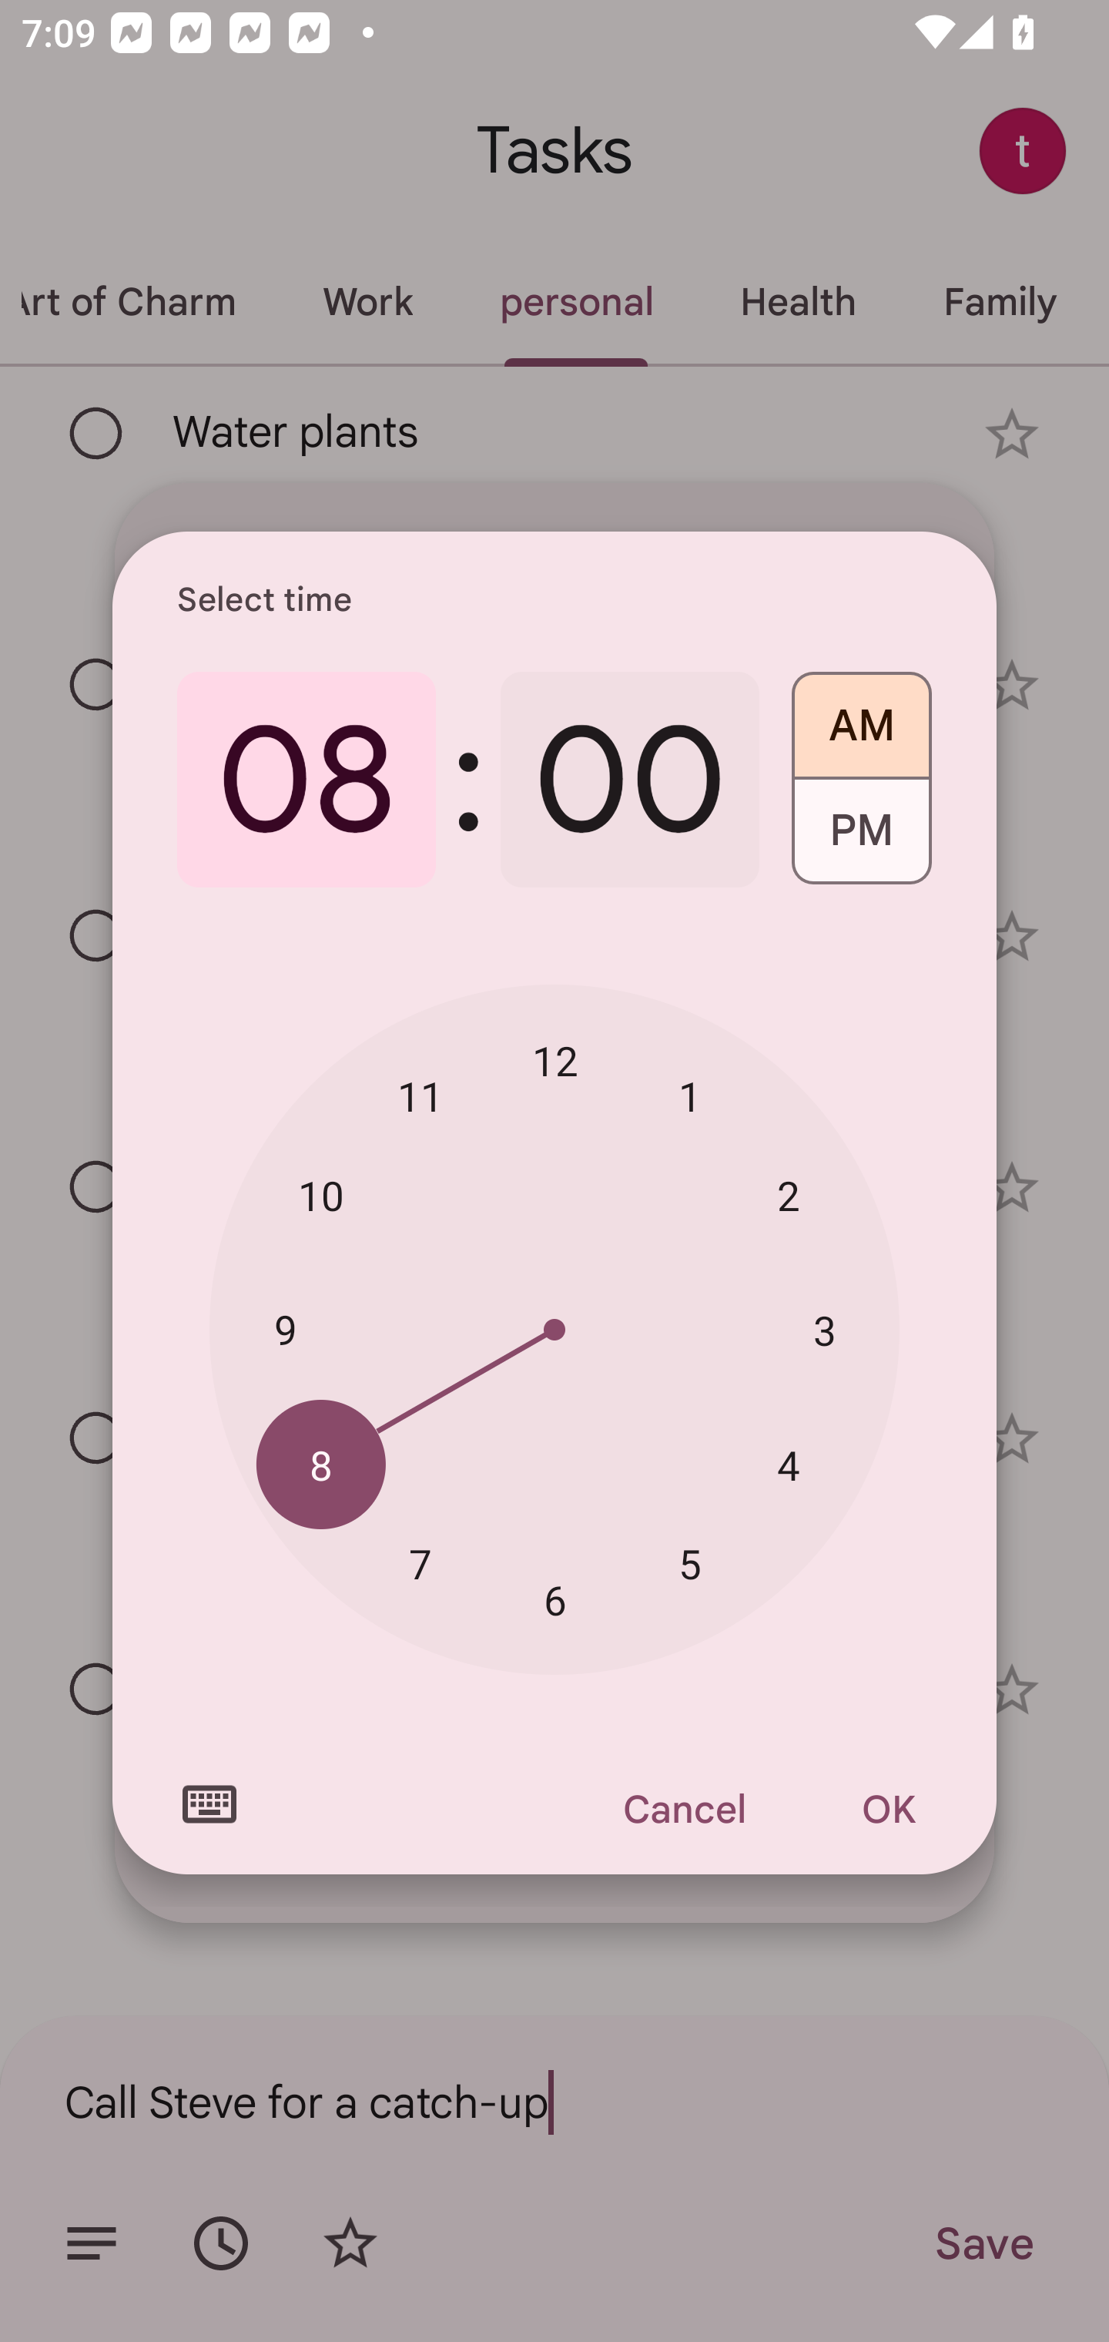  What do you see at coordinates (285, 1328) in the screenshot?
I see `9 9 o'clock` at bounding box center [285, 1328].